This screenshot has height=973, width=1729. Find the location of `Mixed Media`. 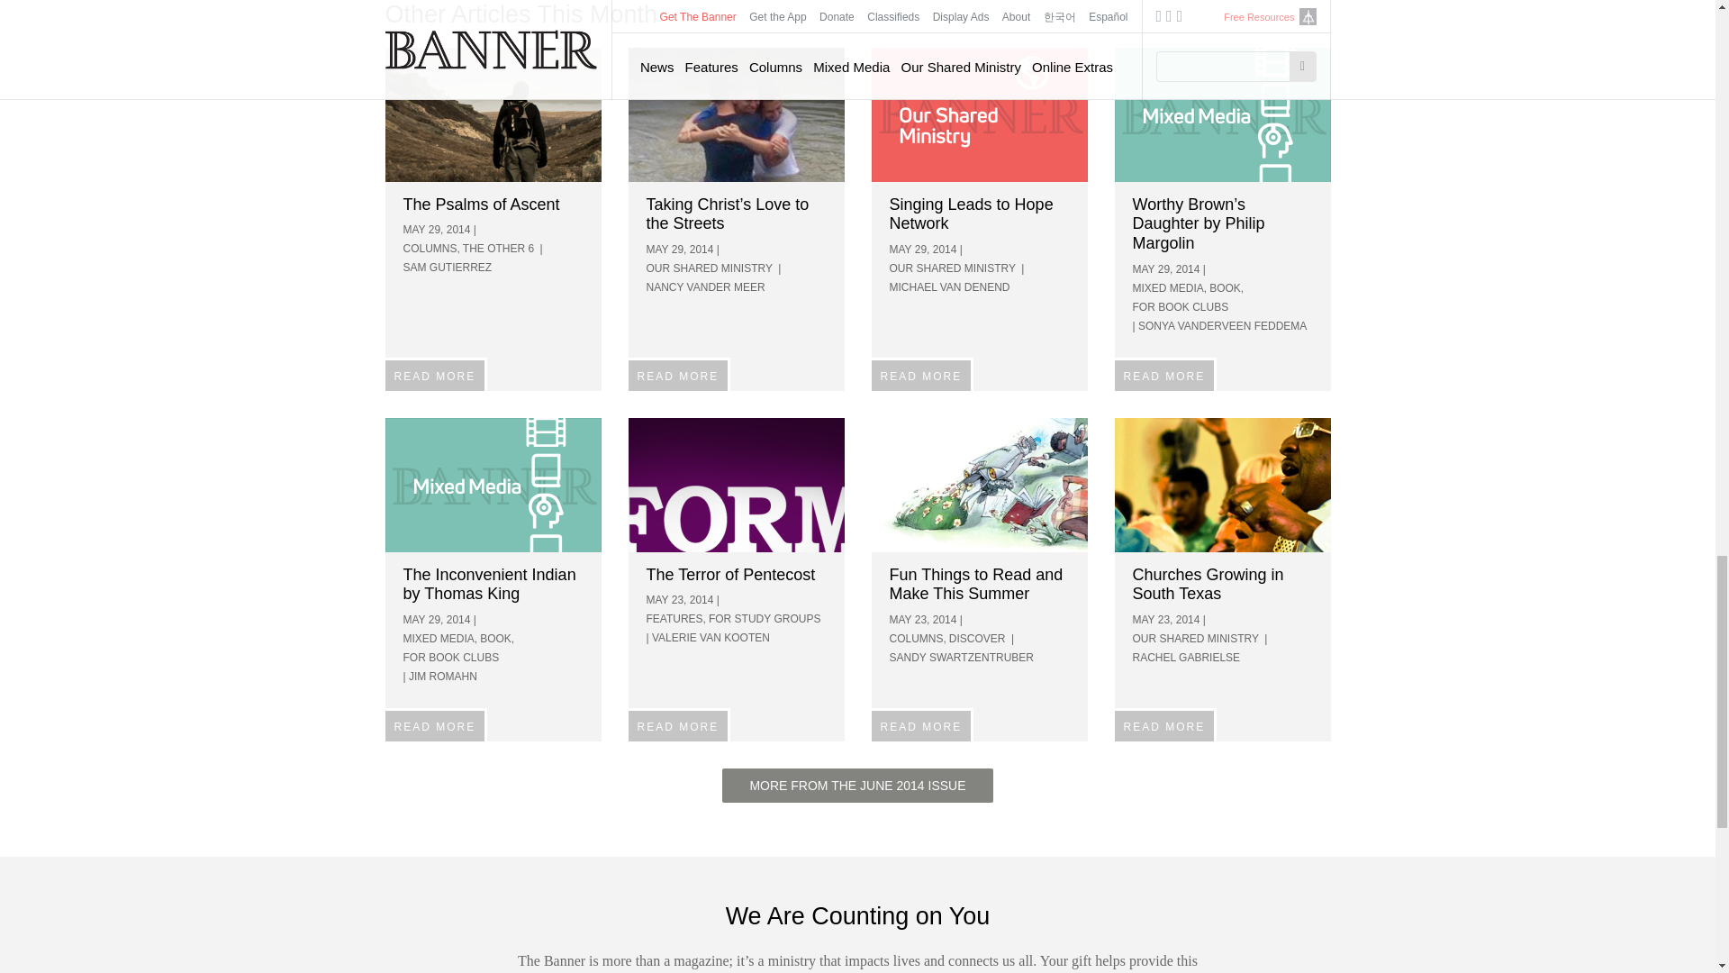

Mixed Media is located at coordinates (493, 485).